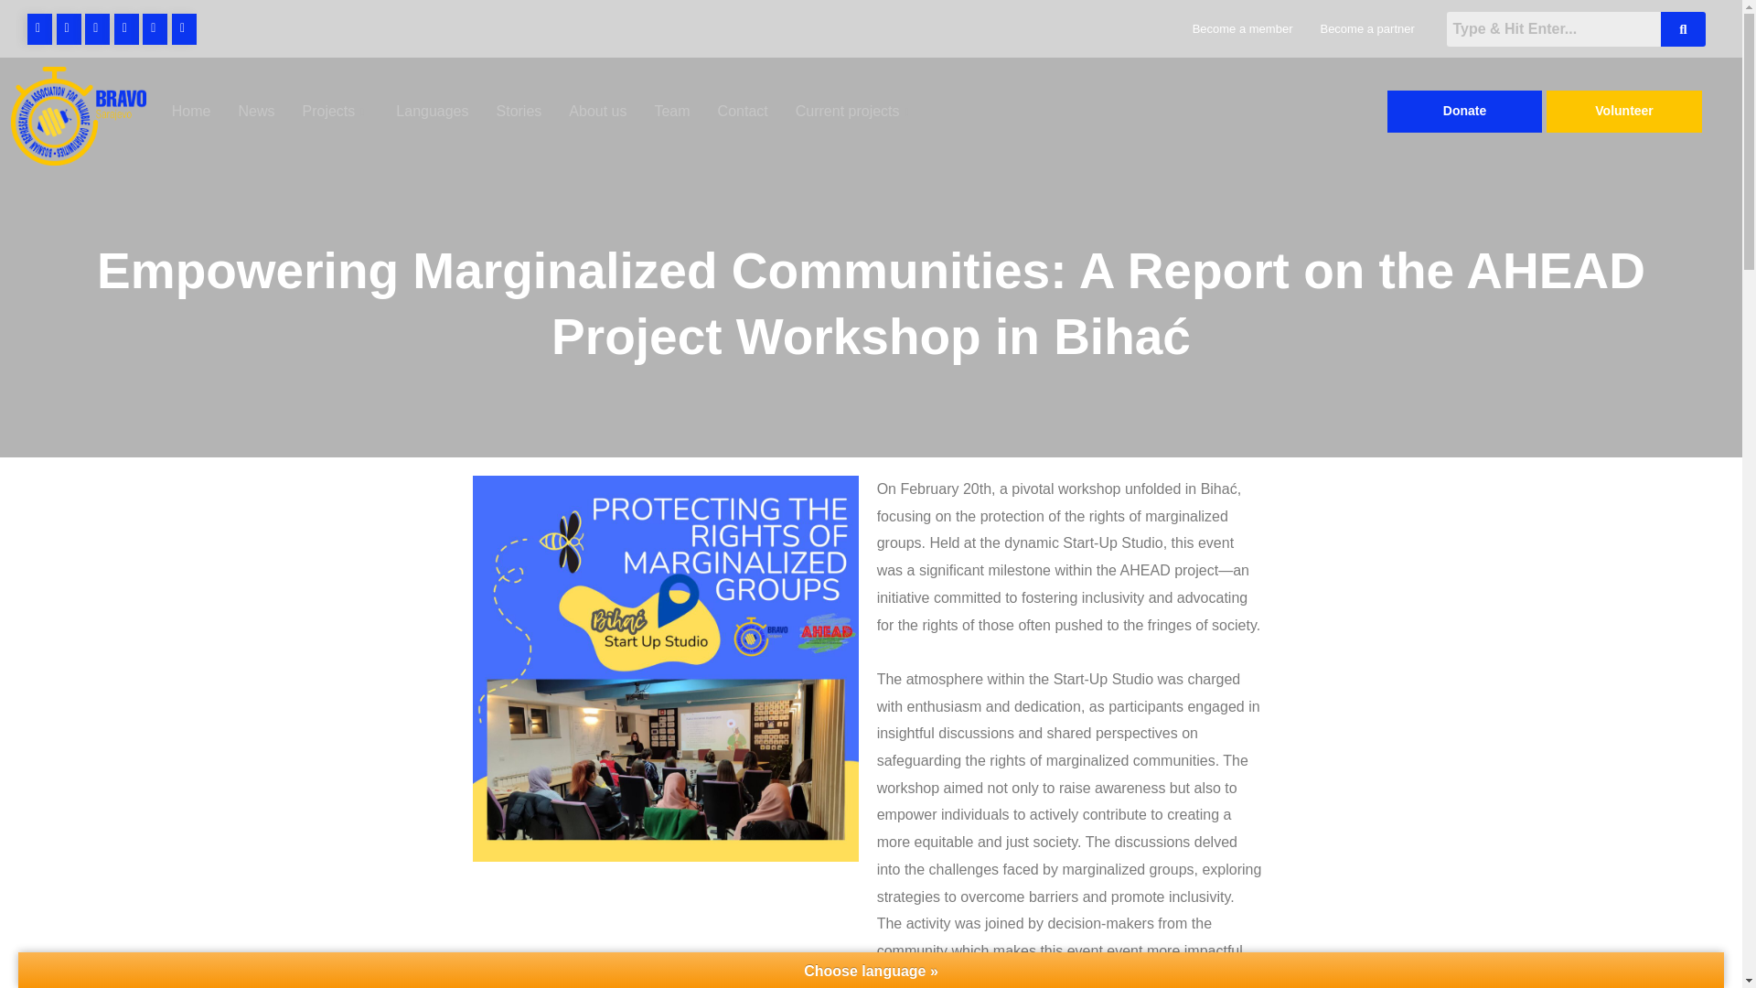  What do you see at coordinates (671, 112) in the screenshot?
I see `Team` at bounding box center [671, 112].